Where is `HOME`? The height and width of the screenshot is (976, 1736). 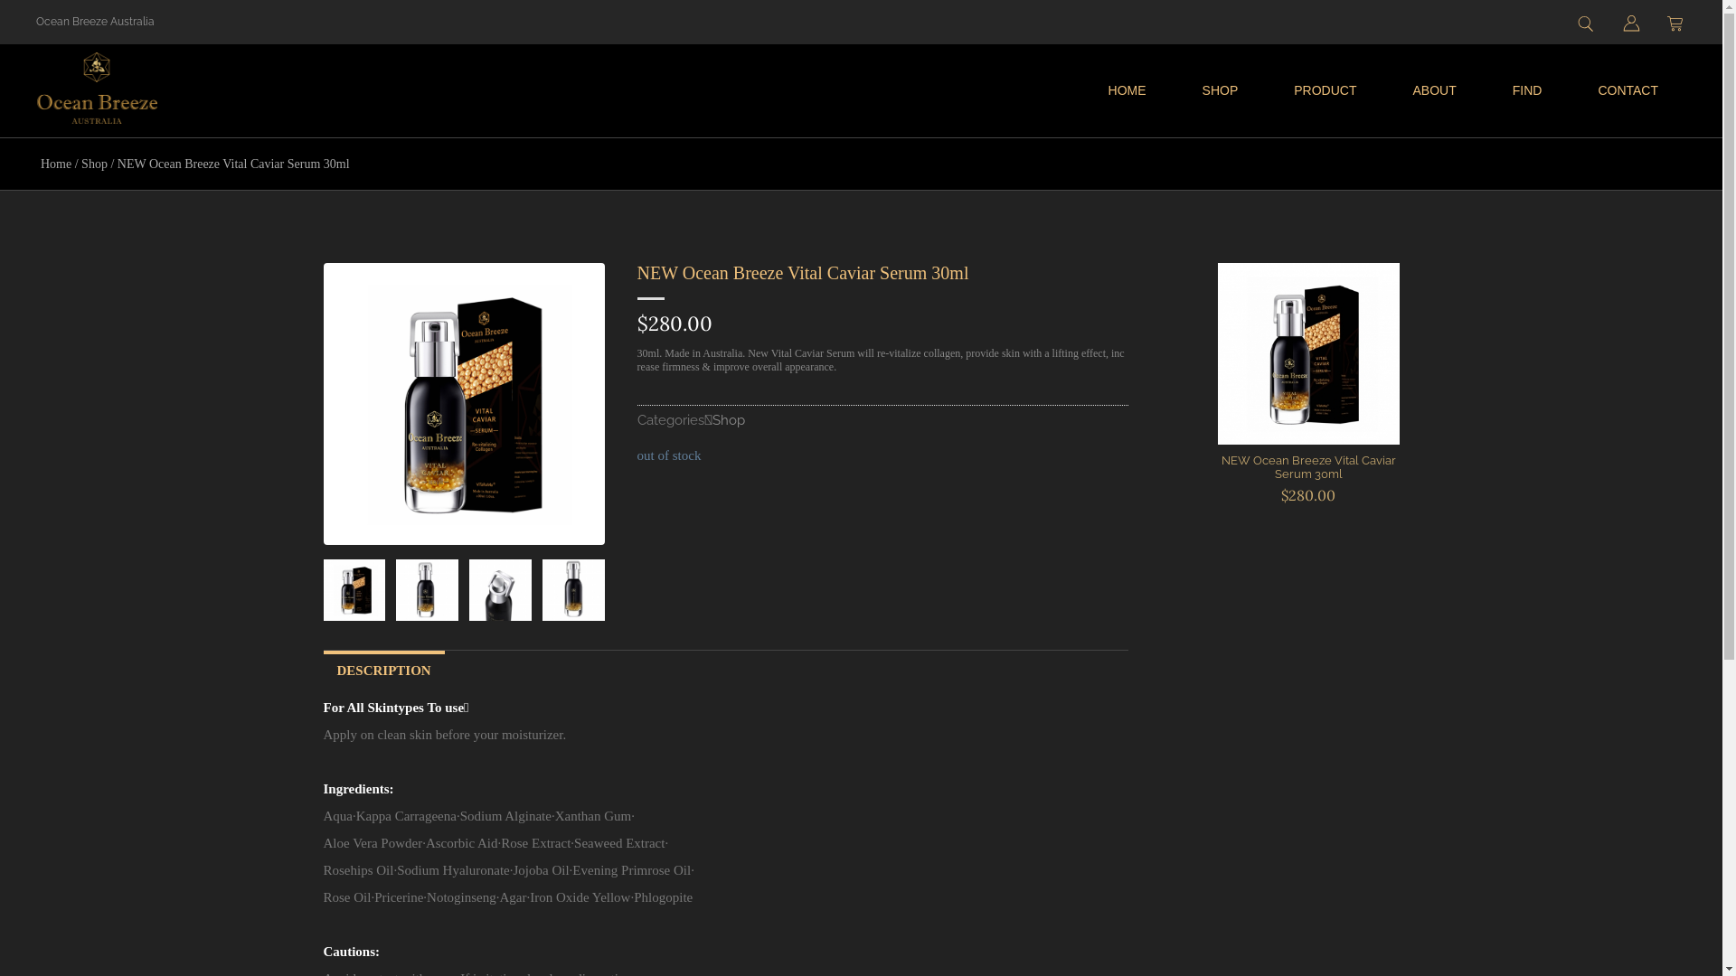 HOME is located at coordinates (1127, 90).